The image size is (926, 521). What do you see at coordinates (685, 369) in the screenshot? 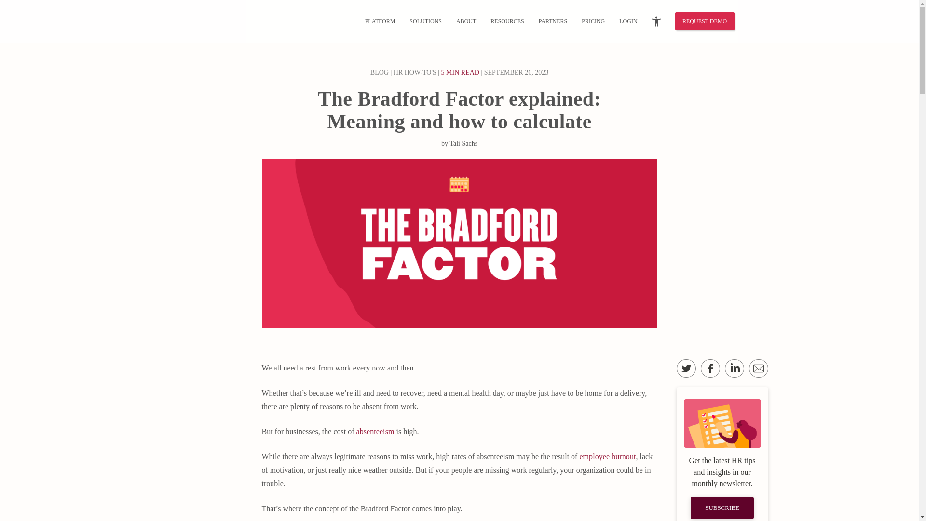
I see `Twitter` at bounding box center [685, 369].